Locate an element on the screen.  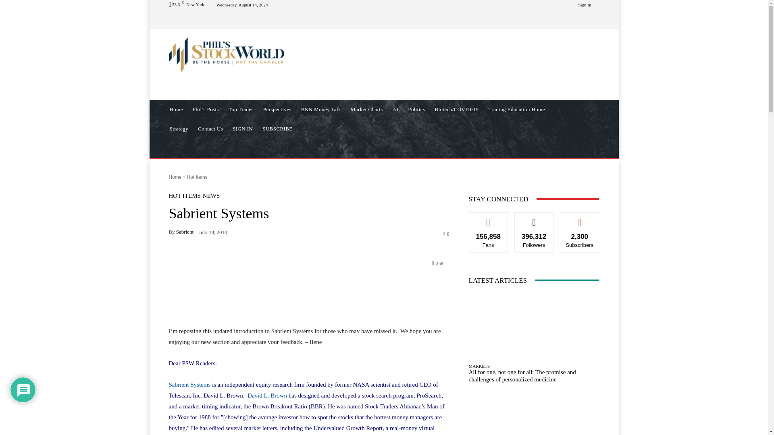
View all posts in Hot Items is located at coordinates (197, 177).